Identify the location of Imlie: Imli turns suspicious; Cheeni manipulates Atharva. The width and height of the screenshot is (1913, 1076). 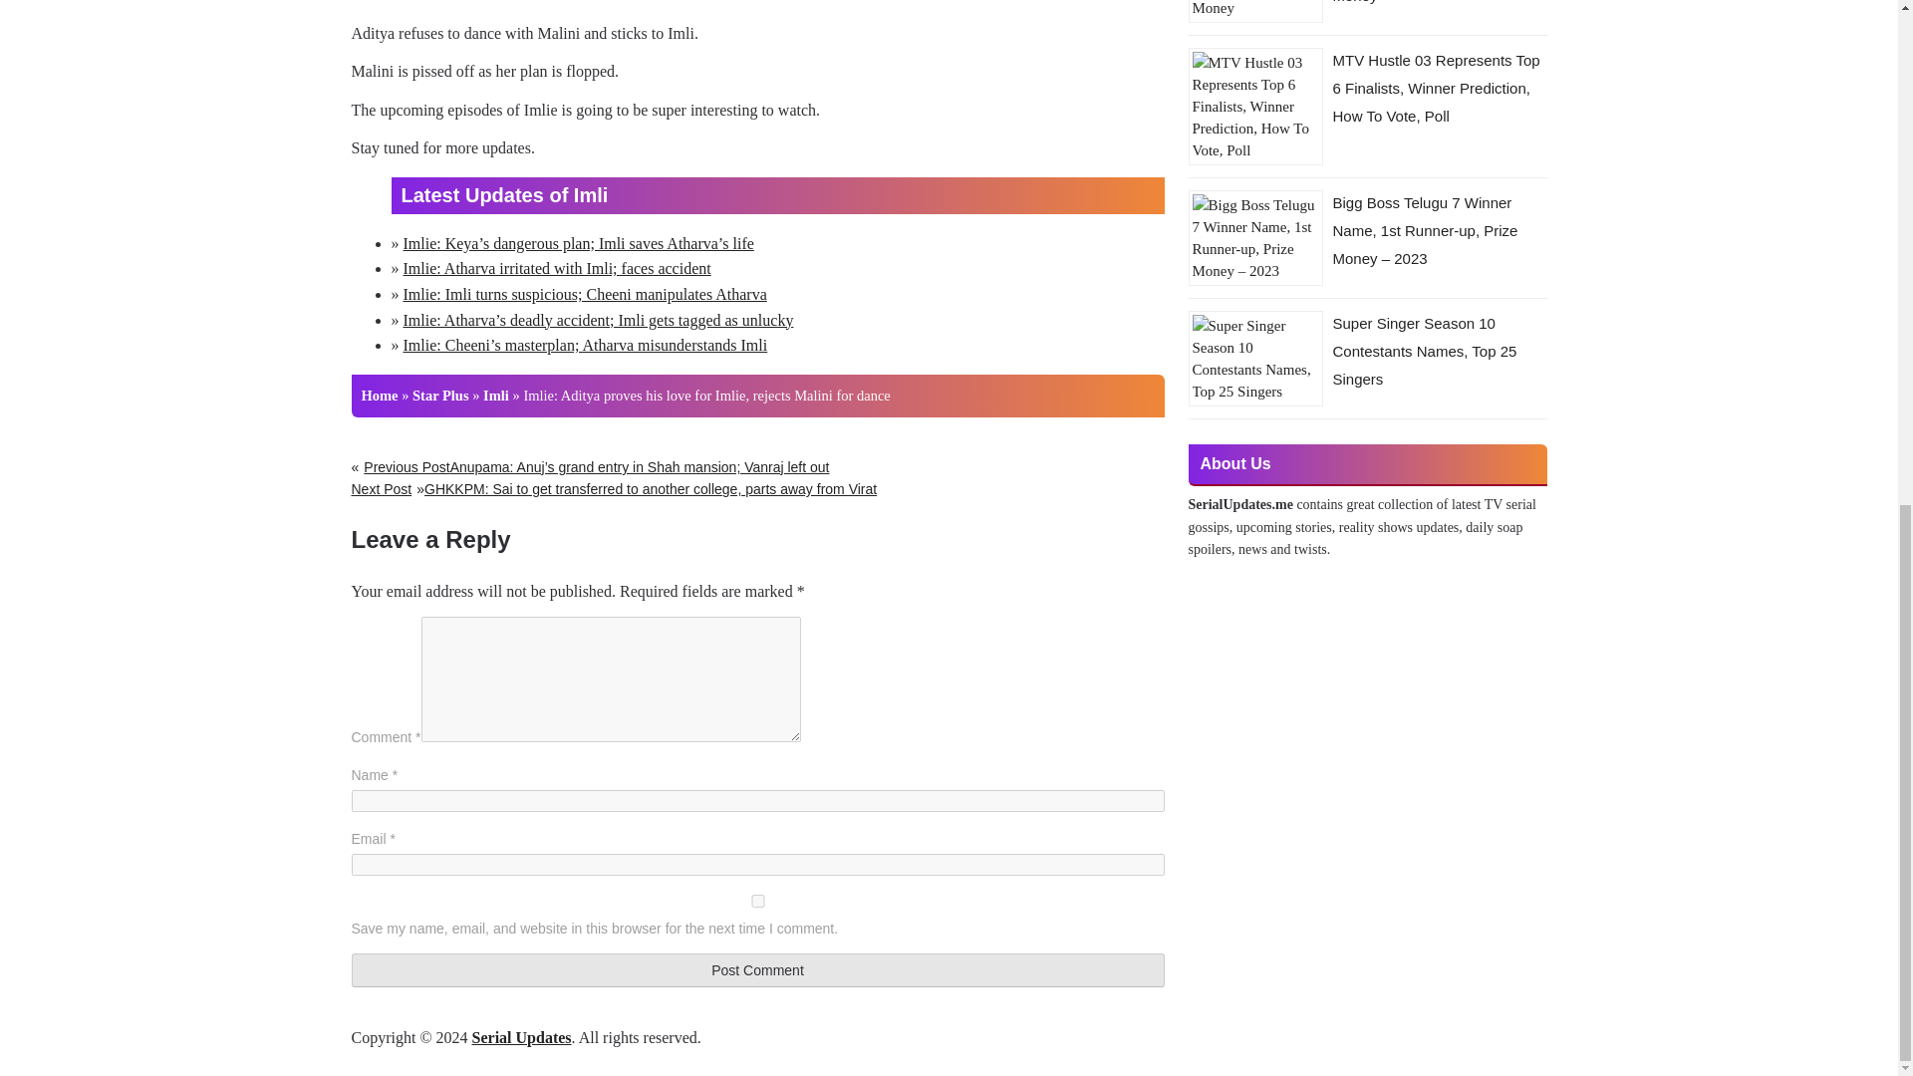
(584, 294).